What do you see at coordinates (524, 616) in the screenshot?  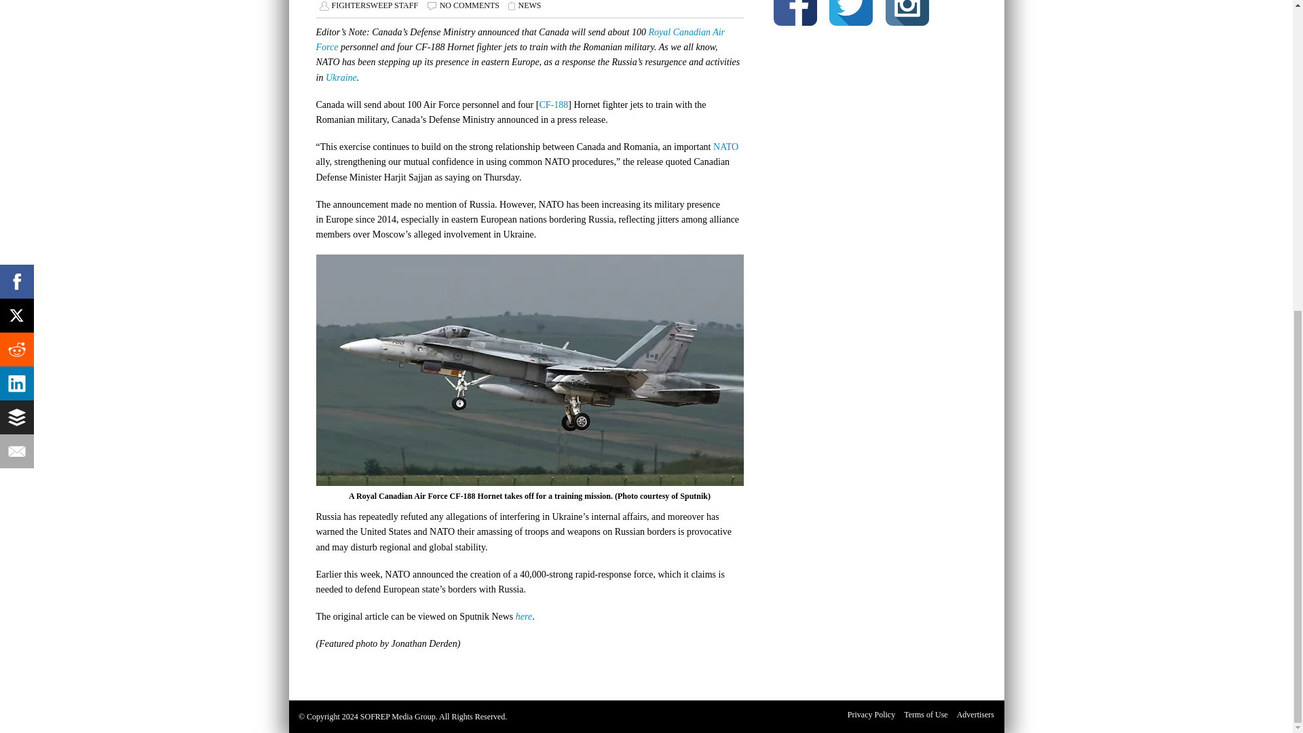 I see `here` at bounding box center [524, 616].